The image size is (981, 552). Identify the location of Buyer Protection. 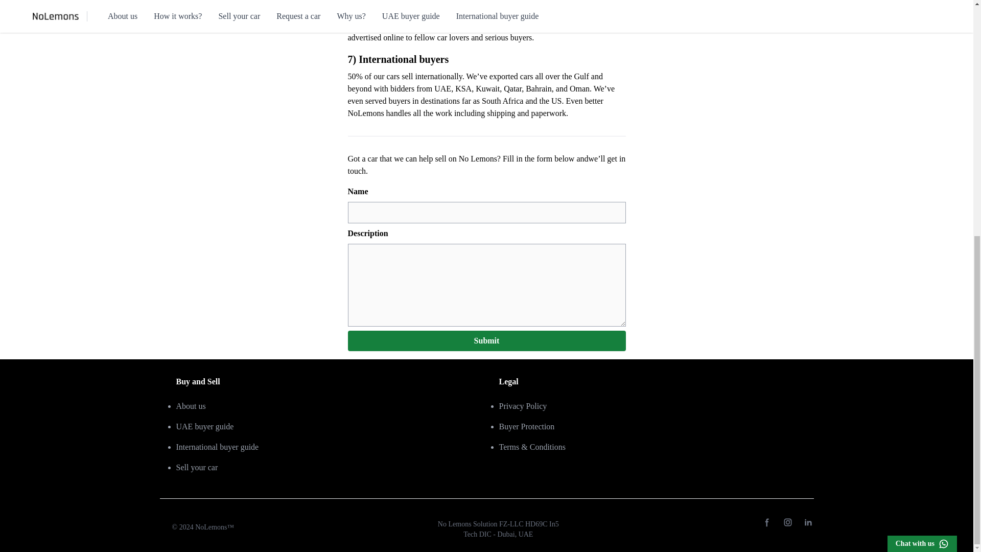
(526, 426).